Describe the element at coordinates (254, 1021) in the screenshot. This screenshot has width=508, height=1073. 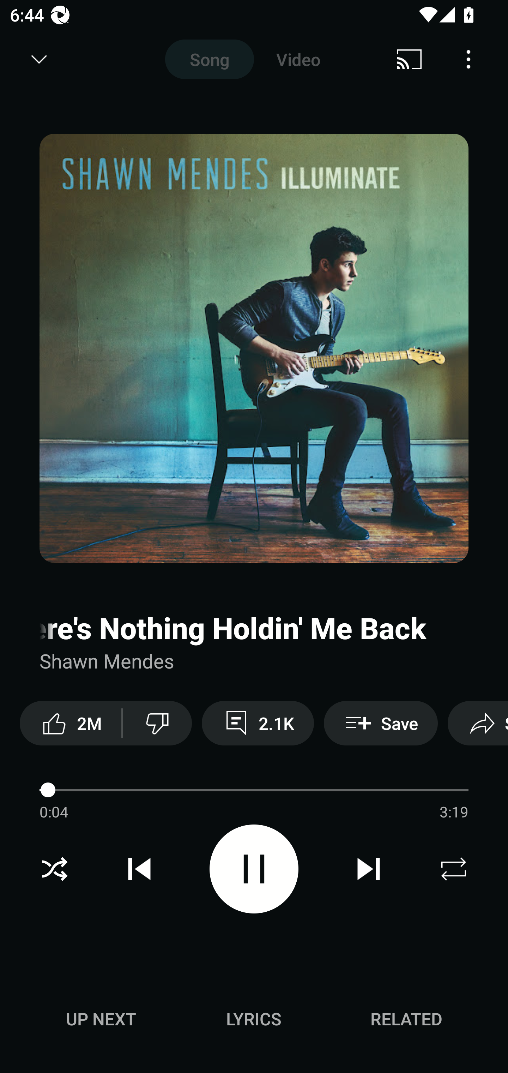
I see `Up next UP NEXT Lyrics LYRICS Related RELATED` at that location.